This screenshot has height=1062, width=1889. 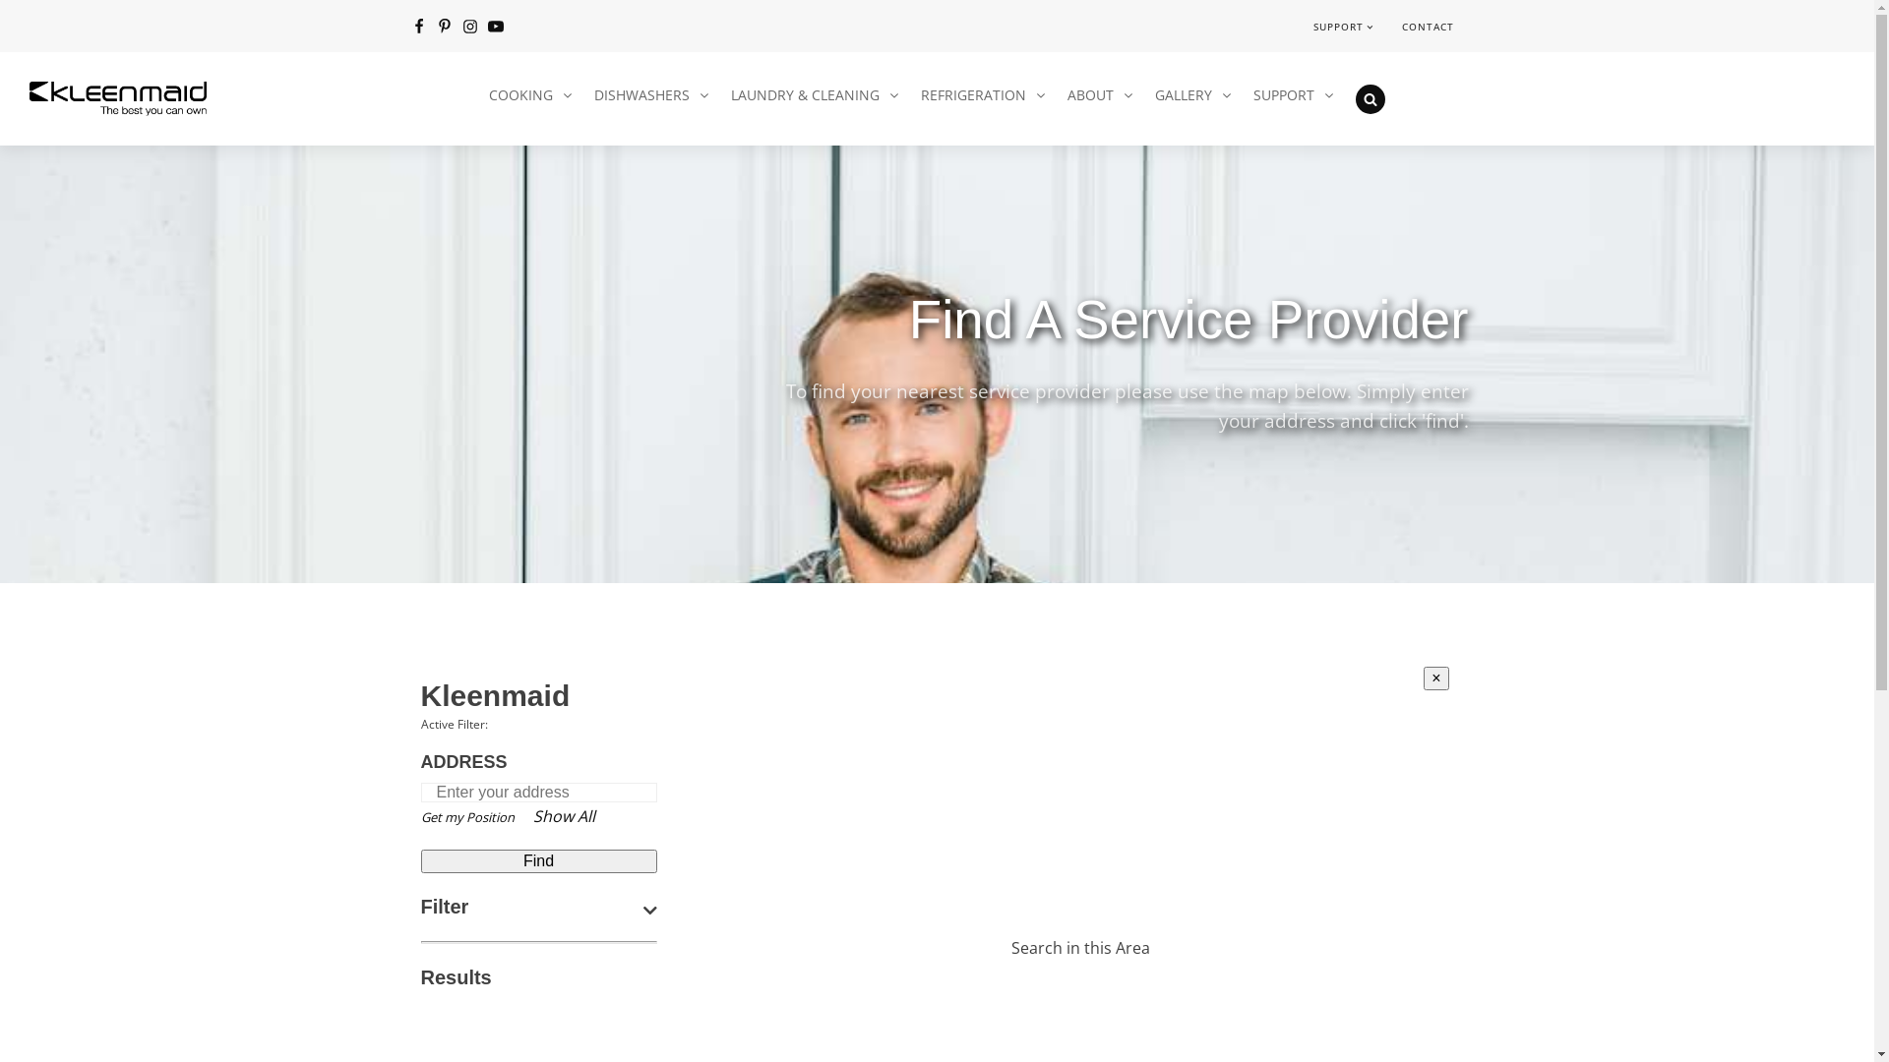 I want to click on GALLERY, so click(x=1194, y=95).